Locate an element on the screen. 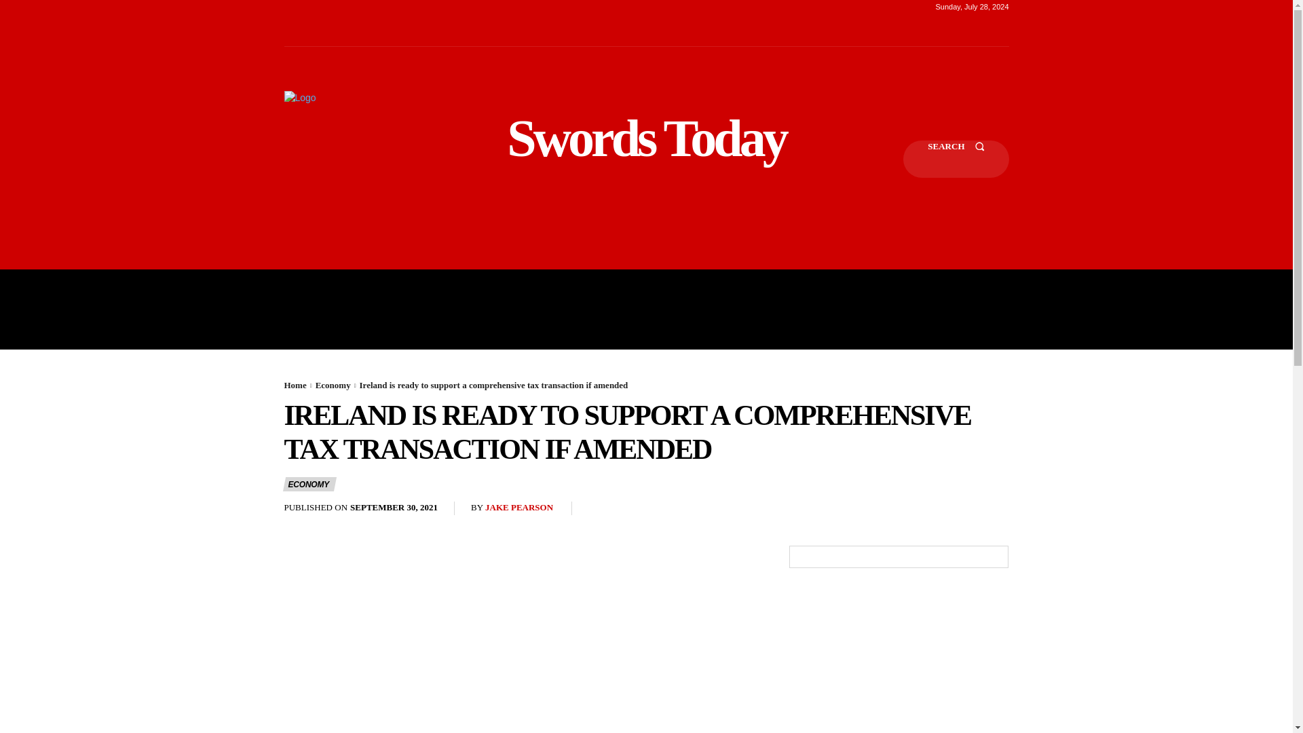  View all posts in Economy is located at coordinates (333, 385).